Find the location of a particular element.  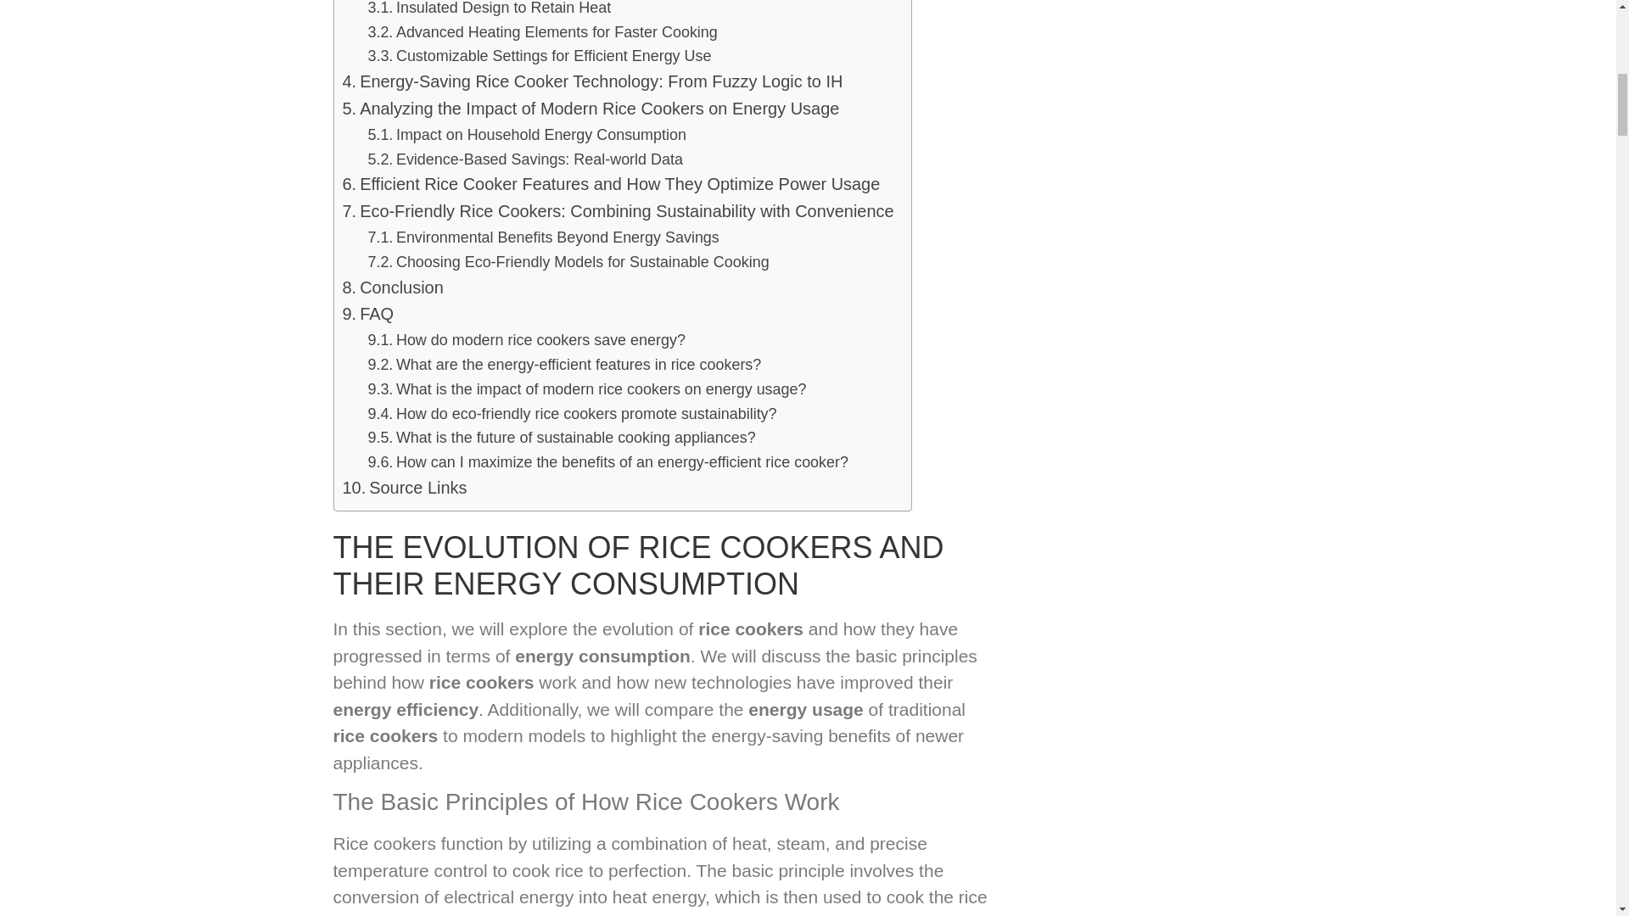

Advanced Heating Elements for Faster Cooking is located at coordinates (541, 32).